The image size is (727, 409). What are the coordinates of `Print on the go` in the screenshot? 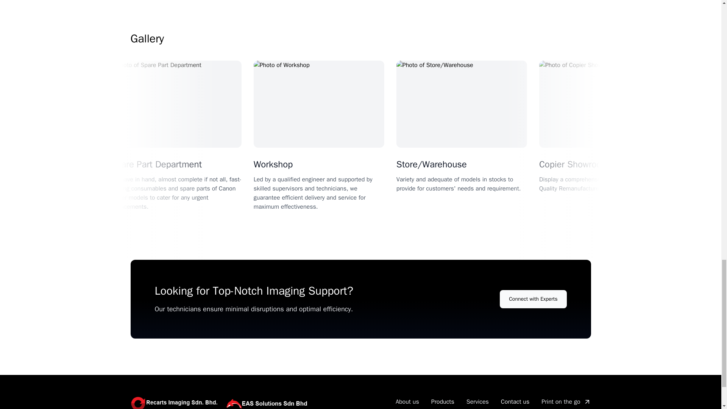 It's located at (566, 401).